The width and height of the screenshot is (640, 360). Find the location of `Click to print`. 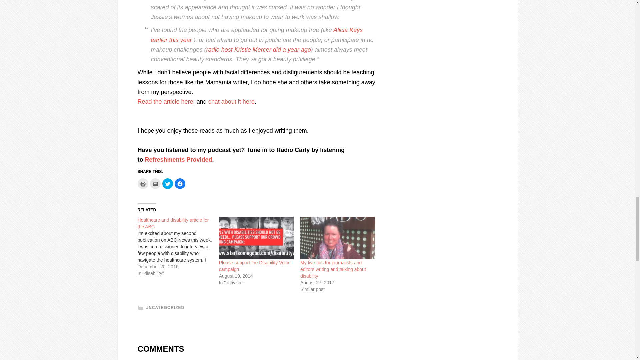

Click to print is located at coordinates (143, 183).